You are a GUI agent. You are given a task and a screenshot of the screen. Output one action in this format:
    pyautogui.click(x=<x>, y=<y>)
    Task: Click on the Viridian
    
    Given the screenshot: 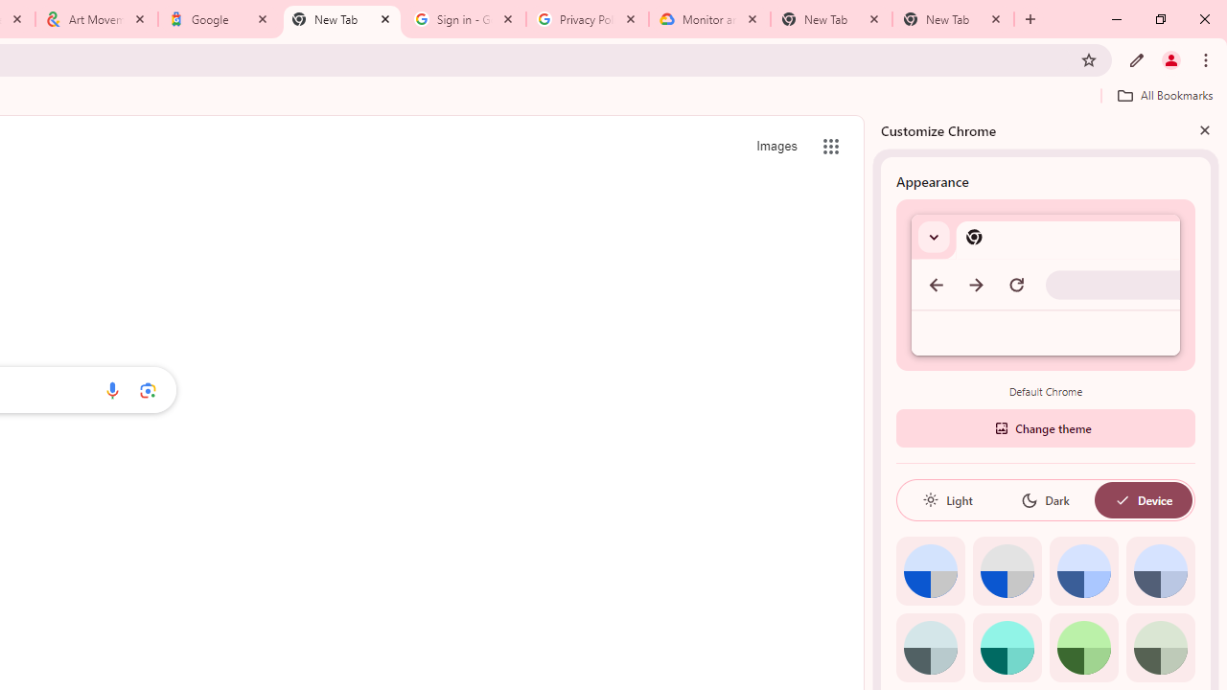 What is the action you would take?
    pyautogui.click(x=1160, y=648)
    